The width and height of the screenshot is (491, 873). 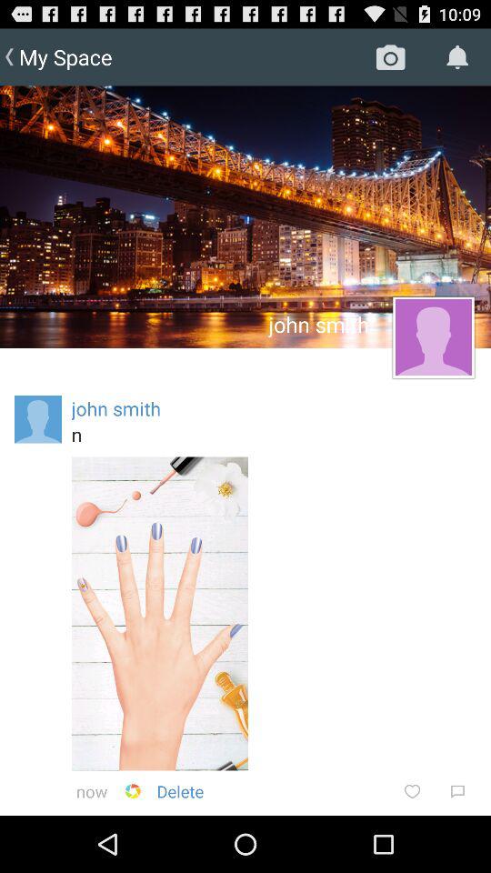 What do you see at coordinates (160, 613) in the screenshot?
I see `select app above the now icon` at bounding box center [160, 613].